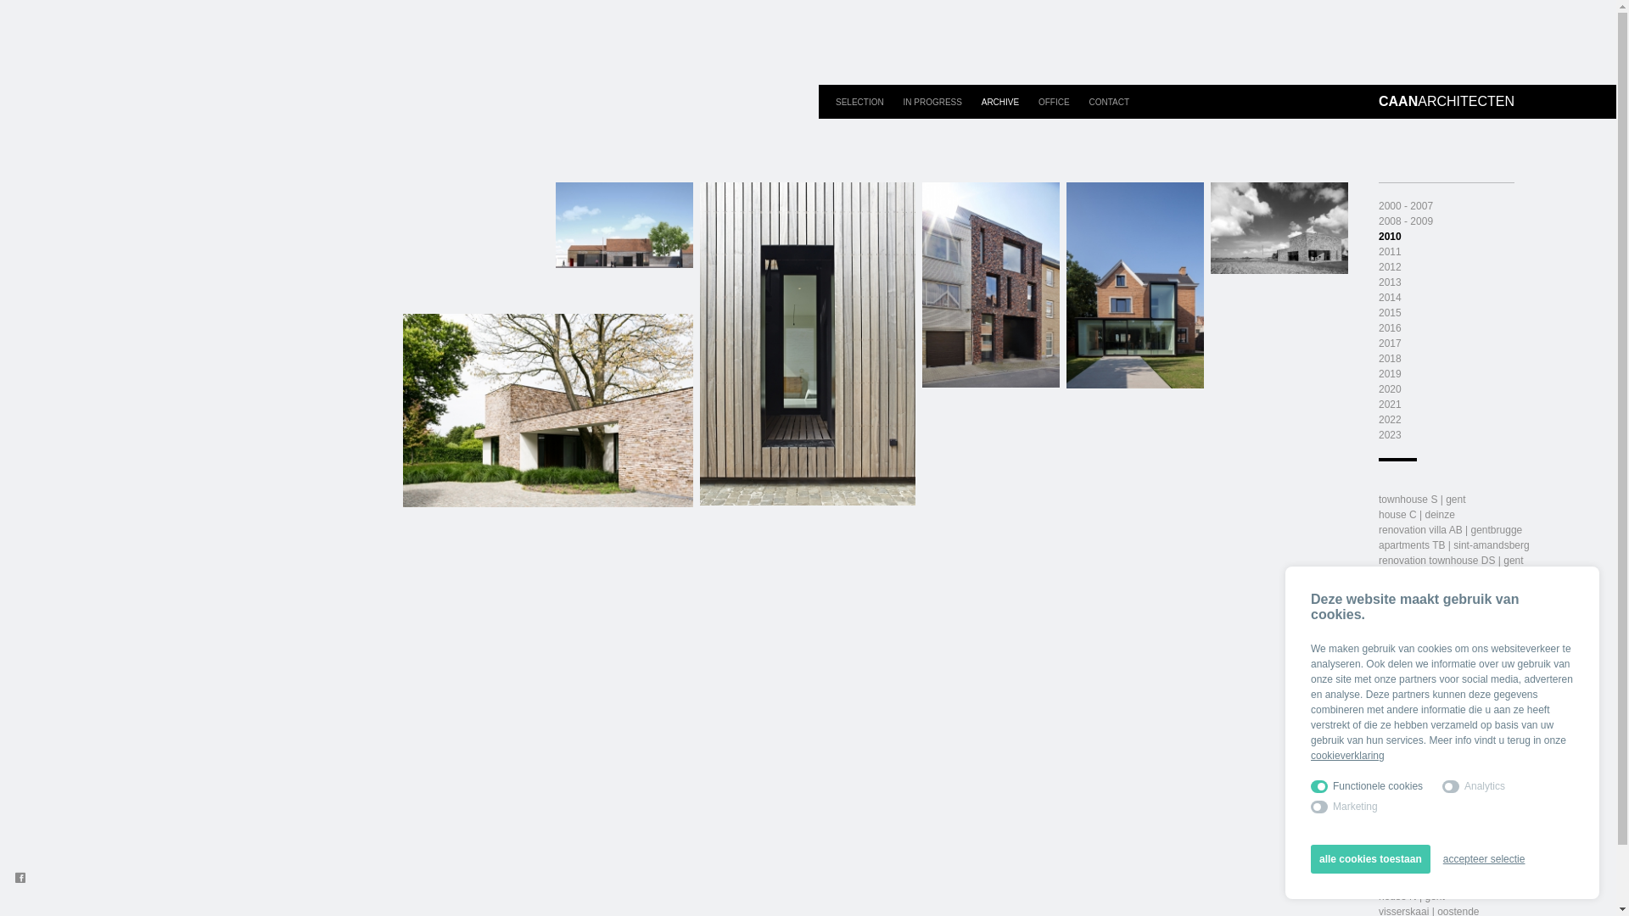 The image size is (1629, 916). What do you see at coordinates (1454, 545) in the screenshot?
I see `apartments TB | sint-amandsberg` at bounding box center [1454, 545].